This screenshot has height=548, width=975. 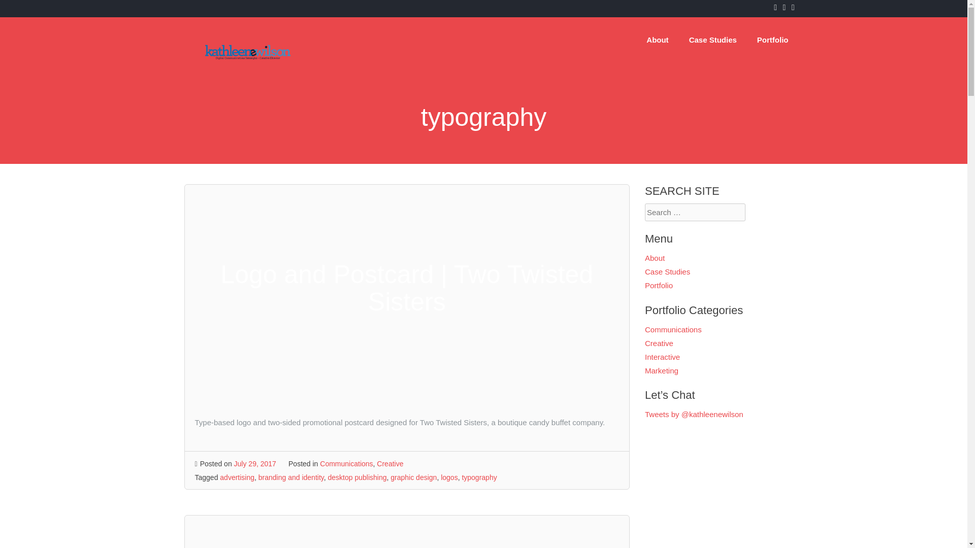 I want to click on Portfolio, so click(x=772, y=40).